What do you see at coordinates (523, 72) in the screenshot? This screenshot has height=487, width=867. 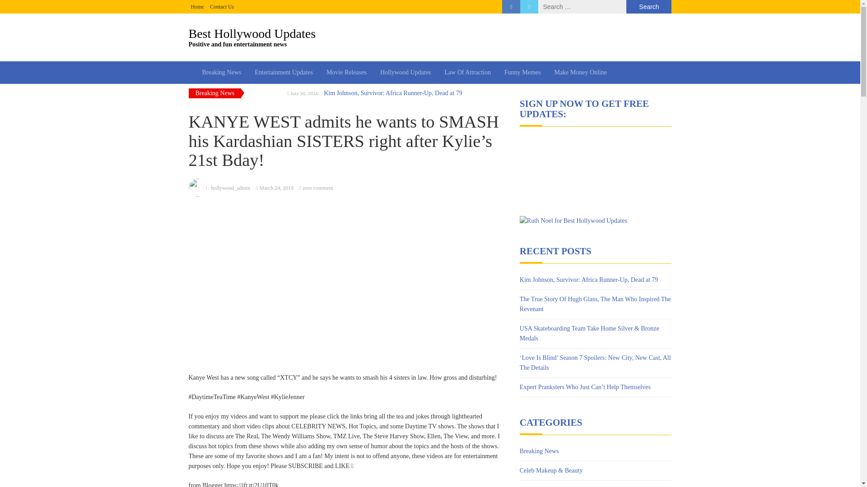 I see `Funny Memes` at bounding box center [523, 72].